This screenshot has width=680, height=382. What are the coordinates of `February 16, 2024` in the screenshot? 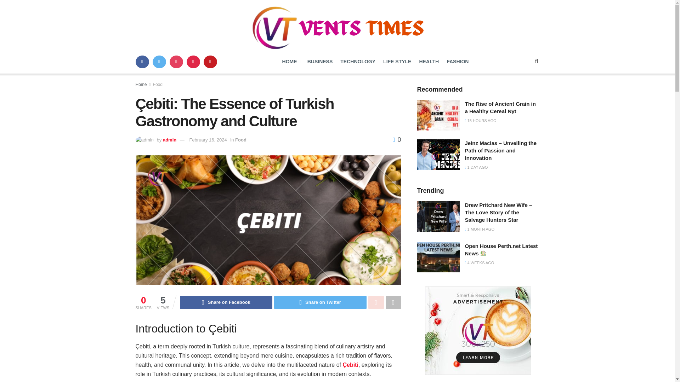 It's located at (208, 139).